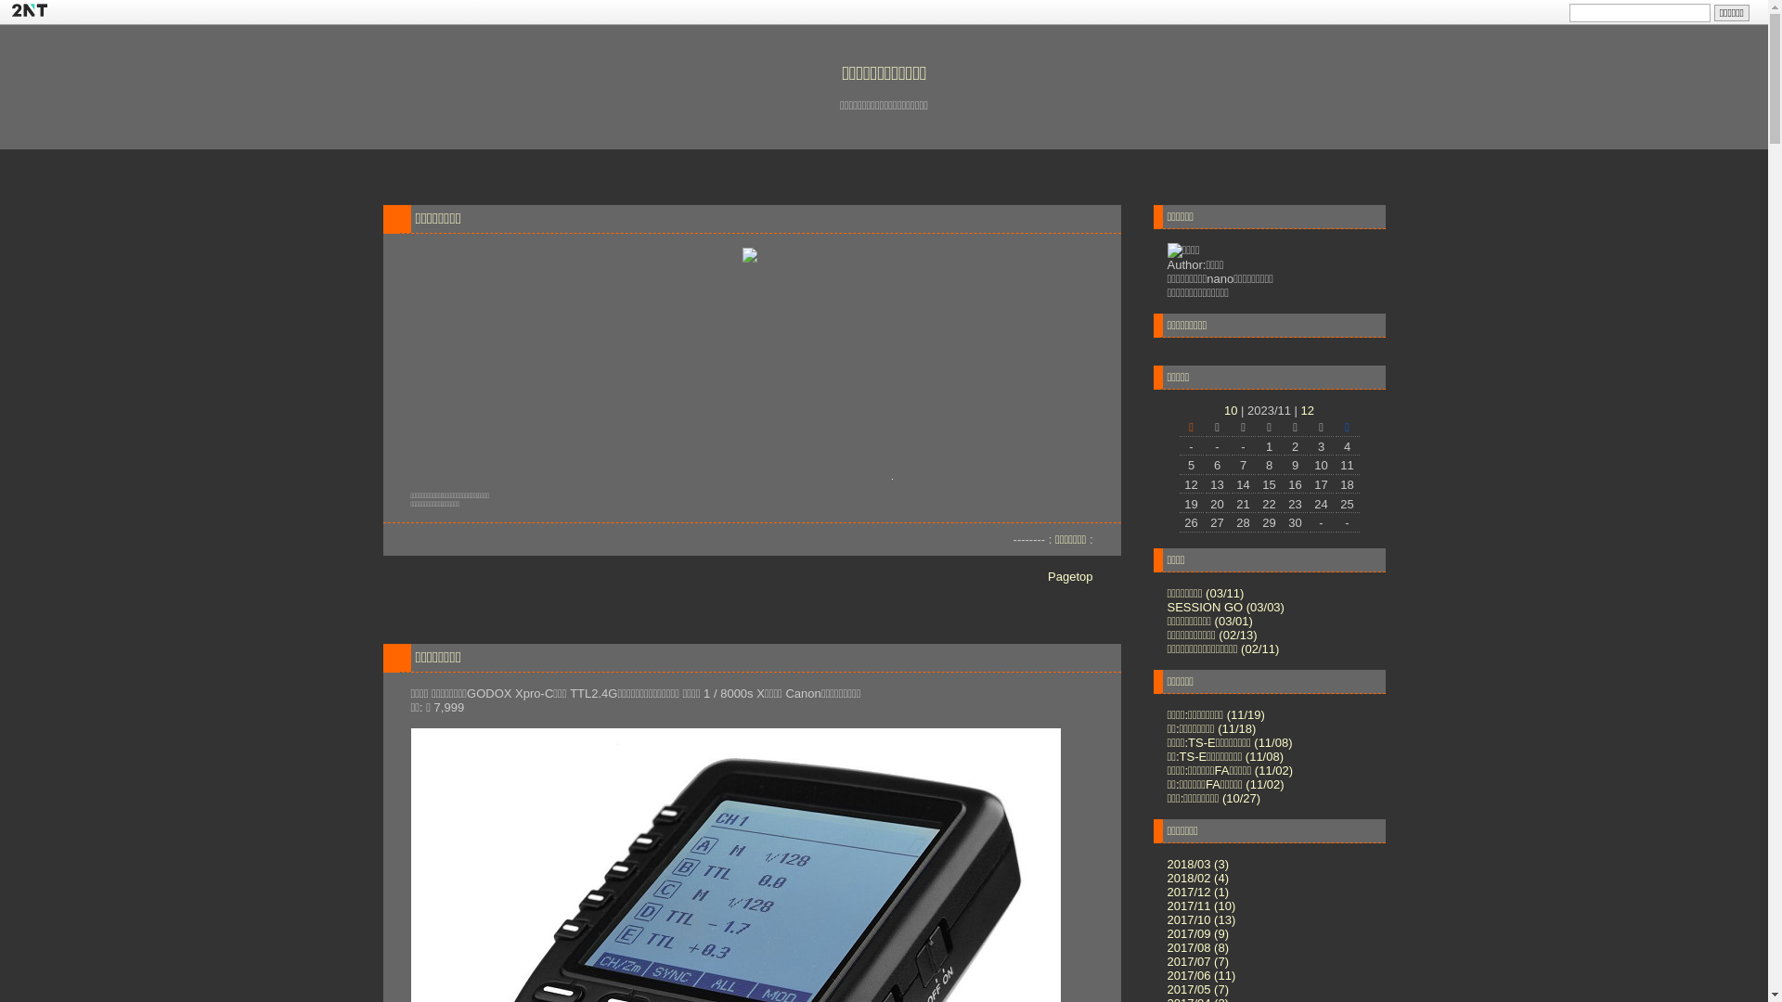 The height and width of the screenshot is (1002, 1782). Describe the element at coordinates (1226, 607) in the screenshot. I see `SESSION GO (03/03)` at that location.